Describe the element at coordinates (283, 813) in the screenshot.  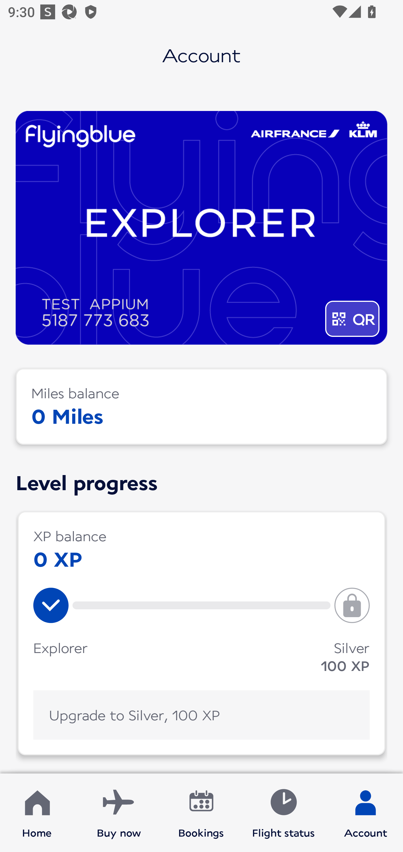
I see `Flight status` at that location.